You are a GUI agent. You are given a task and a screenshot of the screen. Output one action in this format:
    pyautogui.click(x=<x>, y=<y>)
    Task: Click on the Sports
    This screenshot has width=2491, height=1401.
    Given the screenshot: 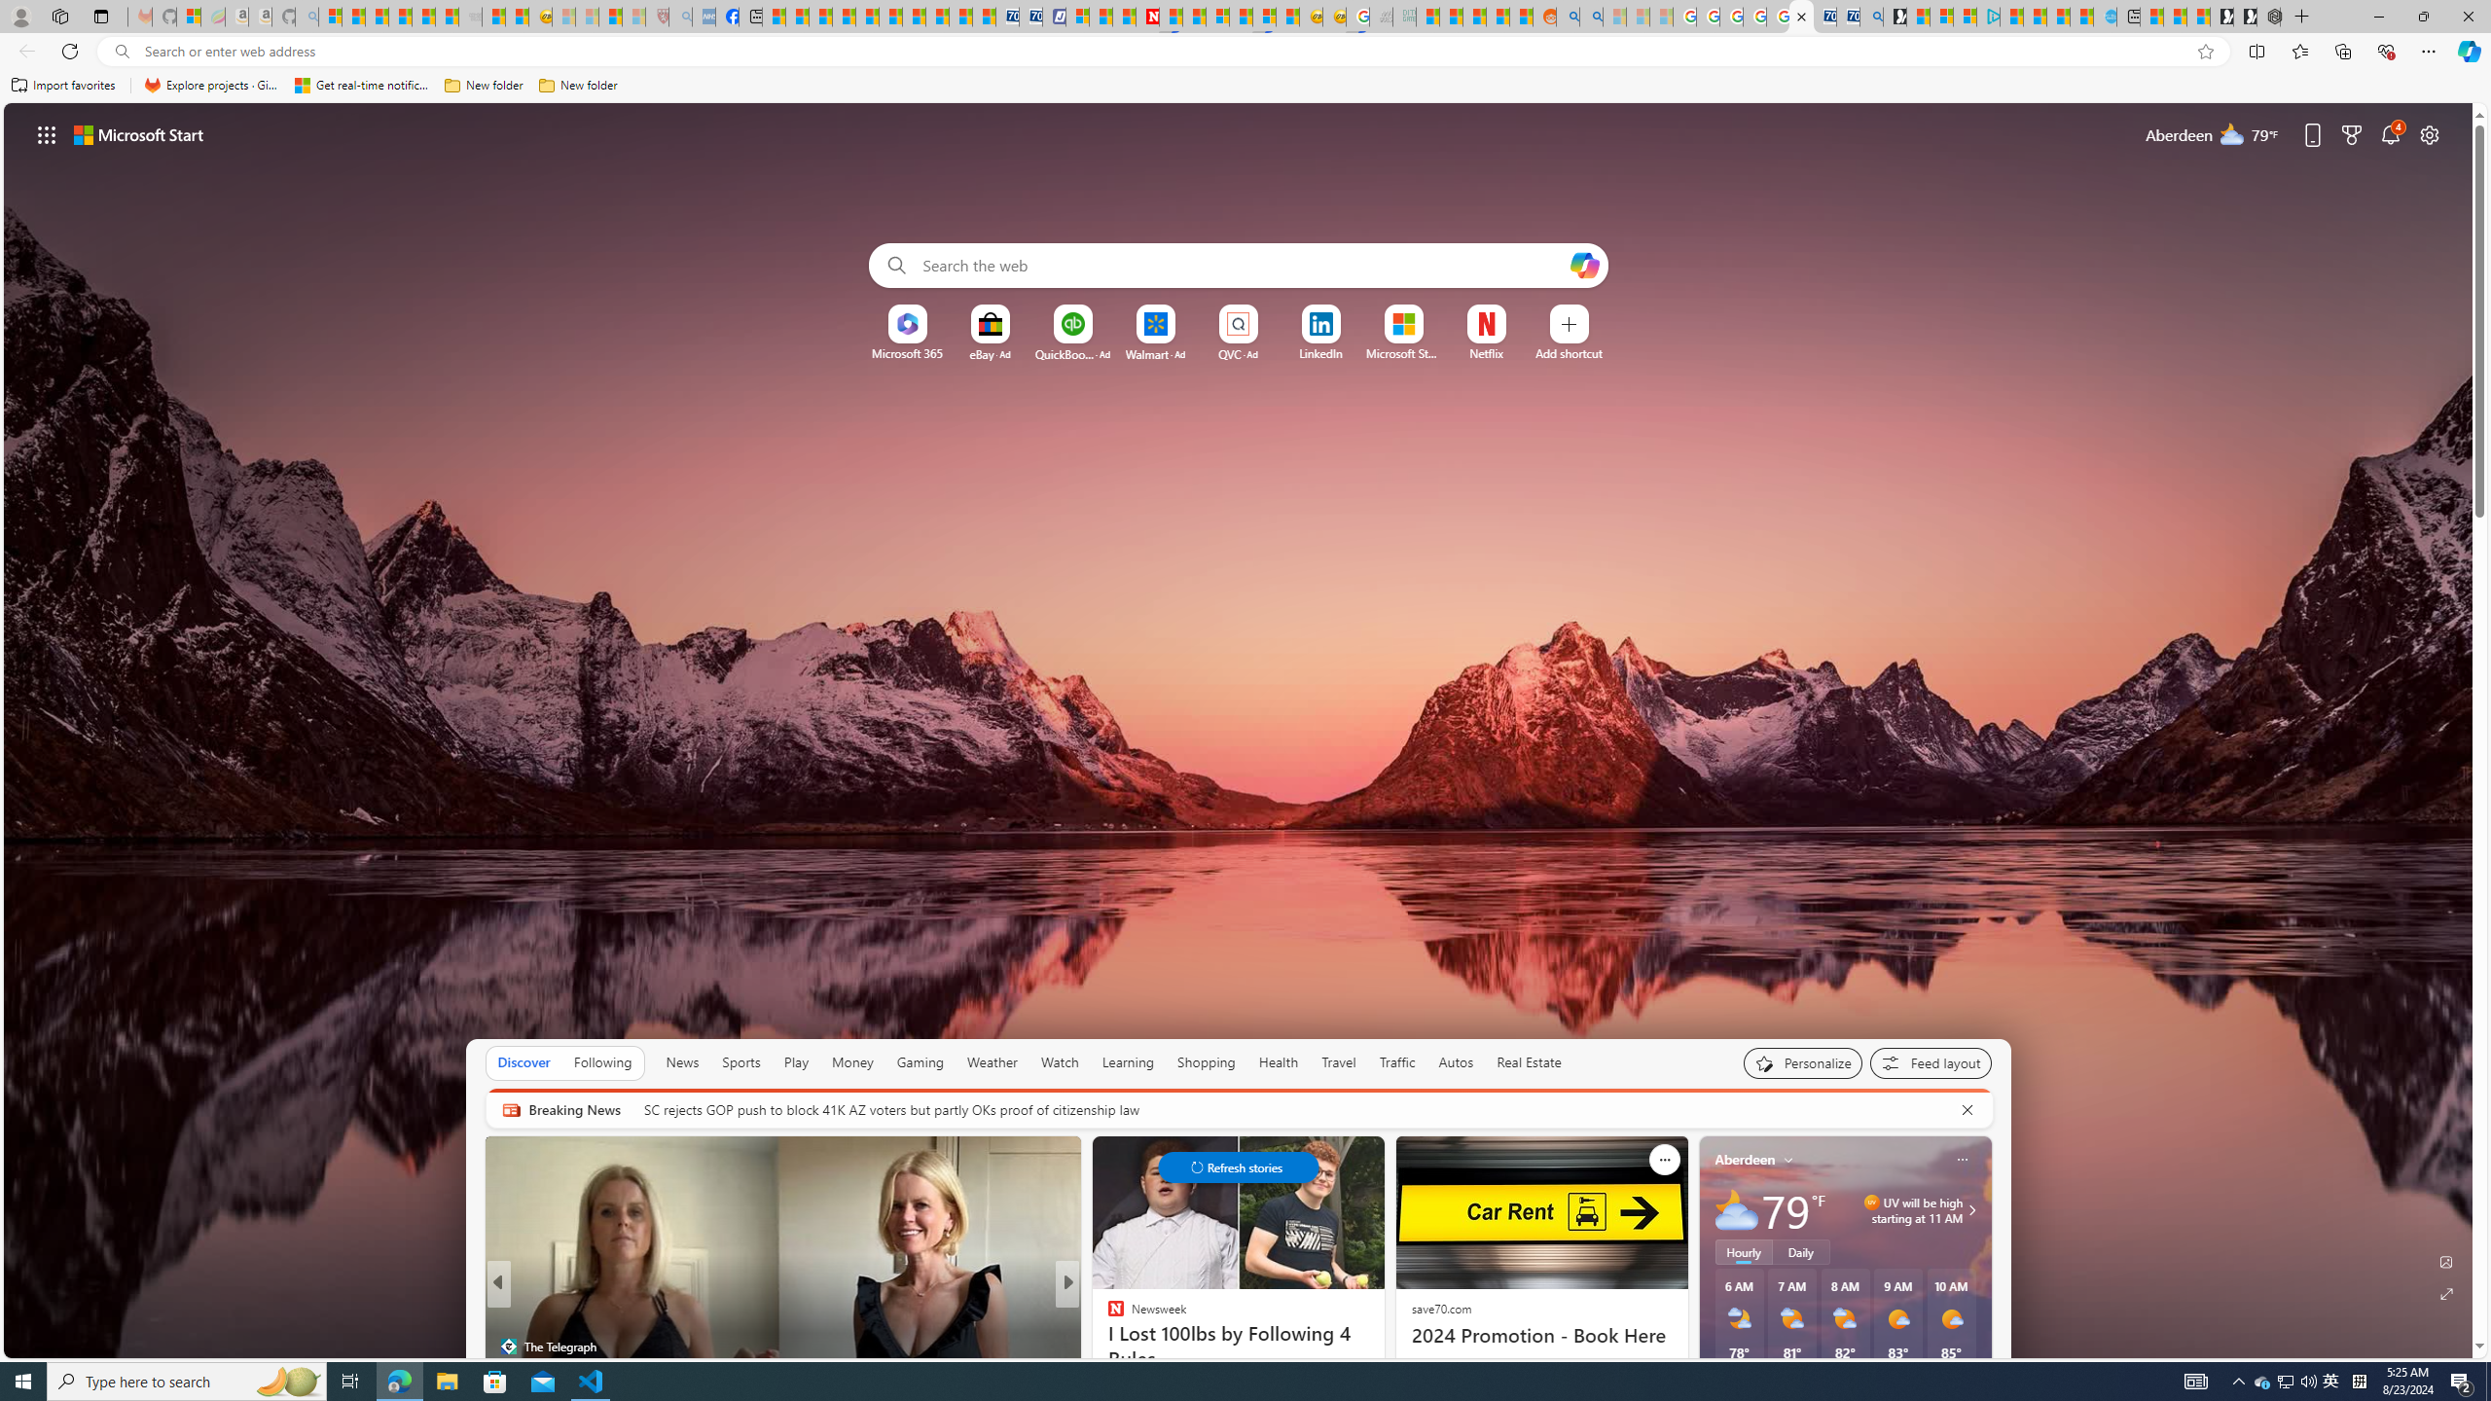 What is the action you would take?
    pyautogui.click(x=740, y=1062)
    